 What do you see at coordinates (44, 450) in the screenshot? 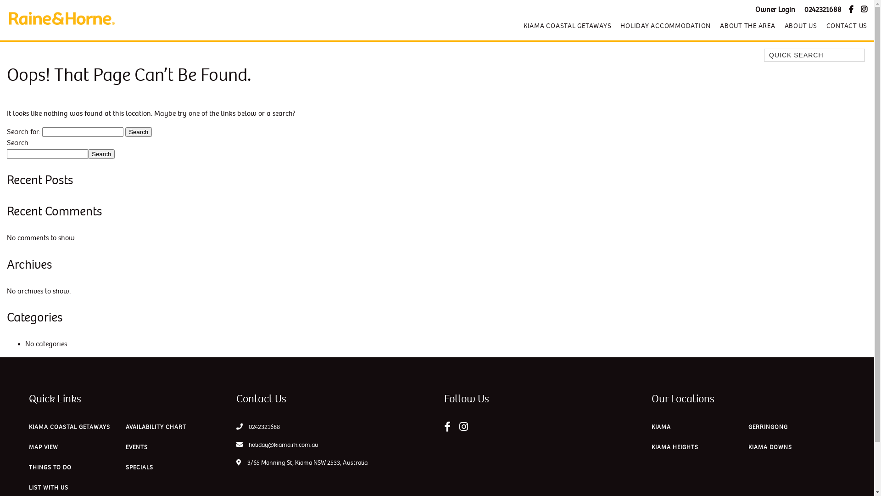
I see `MAP VIEW` at bounding box center [44, 450].